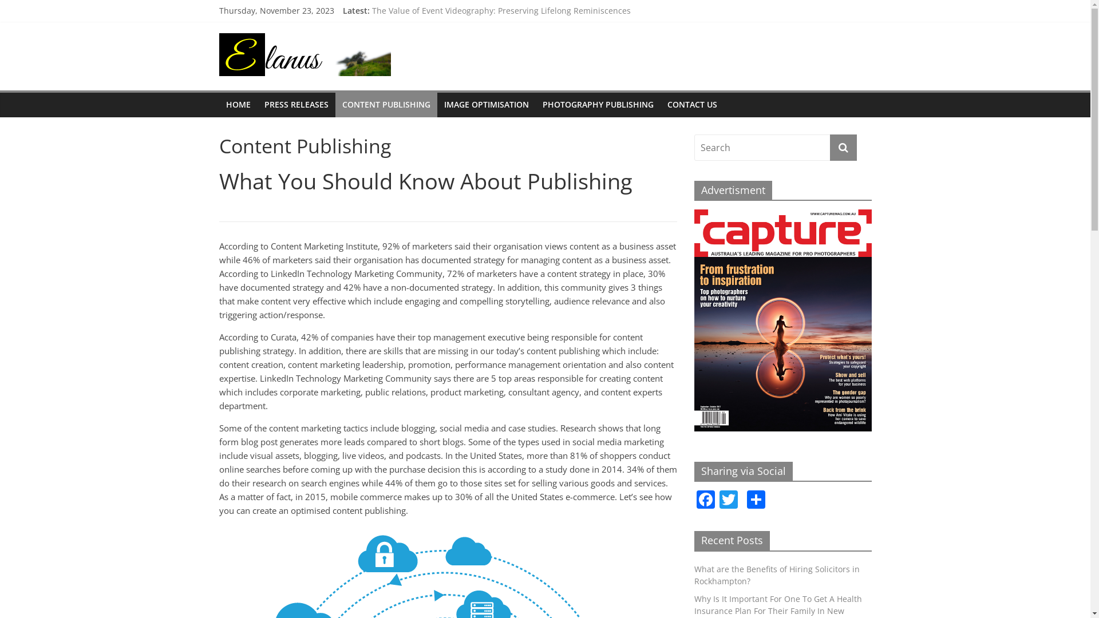  Describe the element at coordinates (238, 105) in the screenshot. I see `HOME` at that location.